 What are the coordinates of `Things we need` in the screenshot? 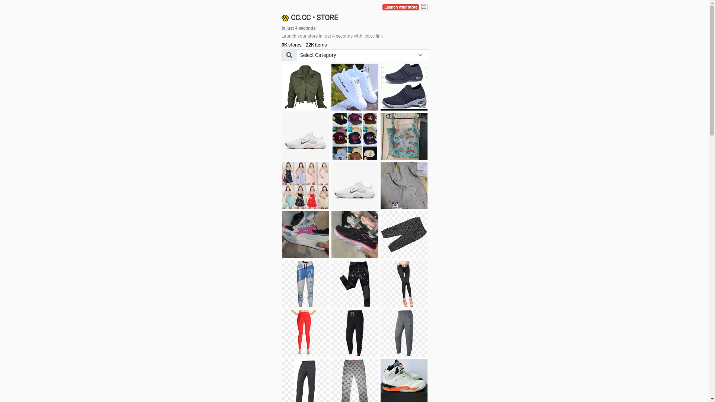 It's located at (355, 136).